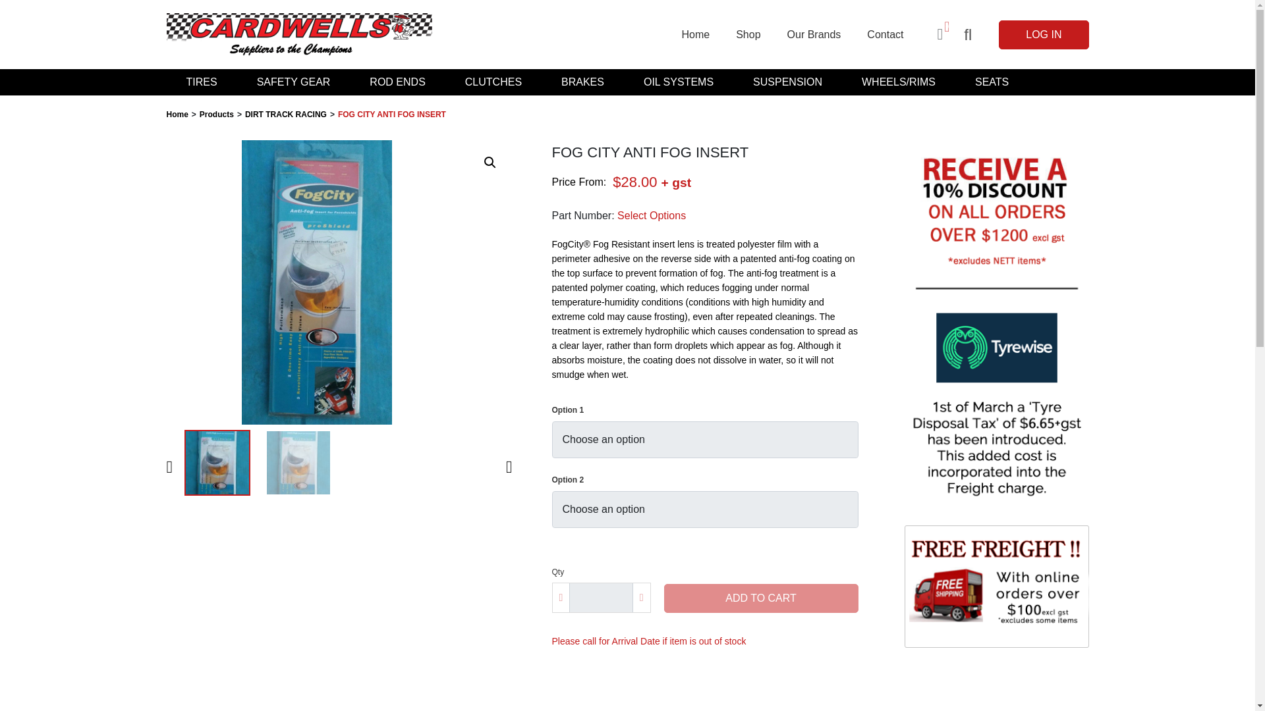  I want to click on CLUTCHES, so click(493, 82).